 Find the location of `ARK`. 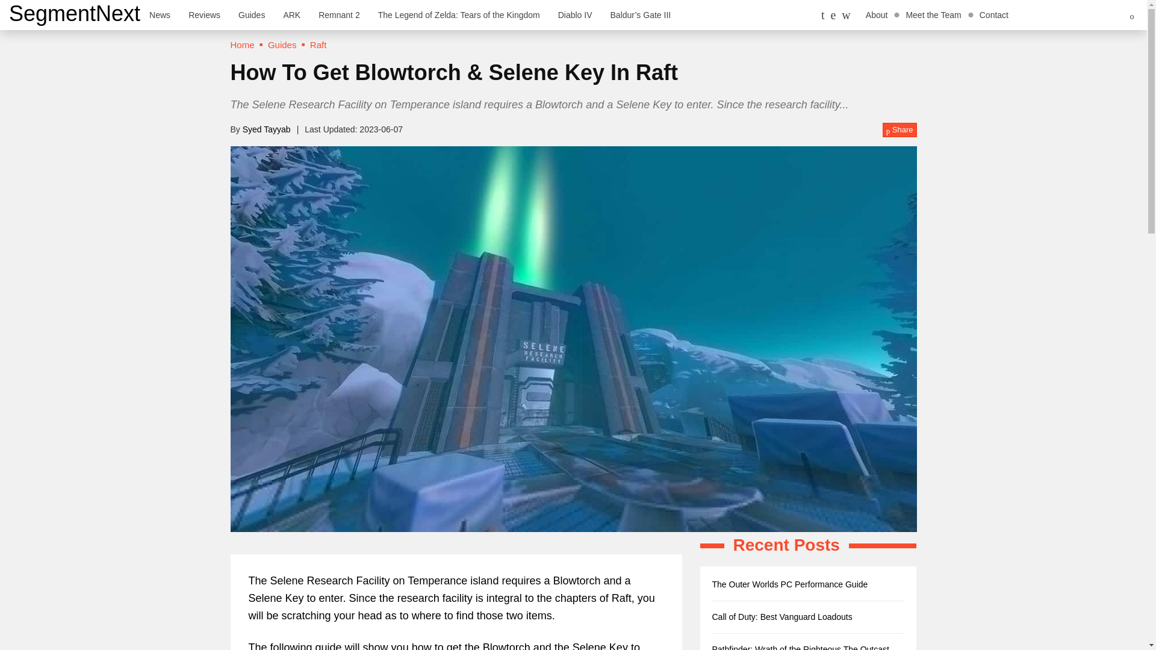

ARK is located at coordinates (291, 14).